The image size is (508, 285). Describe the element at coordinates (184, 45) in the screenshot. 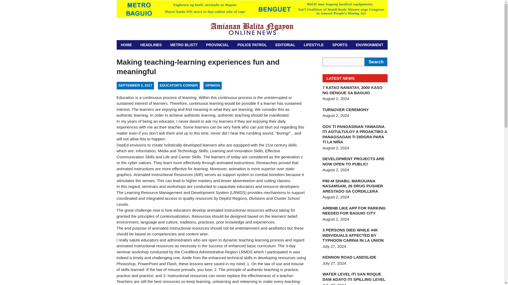

I see `METRO BLISTT` at that location.